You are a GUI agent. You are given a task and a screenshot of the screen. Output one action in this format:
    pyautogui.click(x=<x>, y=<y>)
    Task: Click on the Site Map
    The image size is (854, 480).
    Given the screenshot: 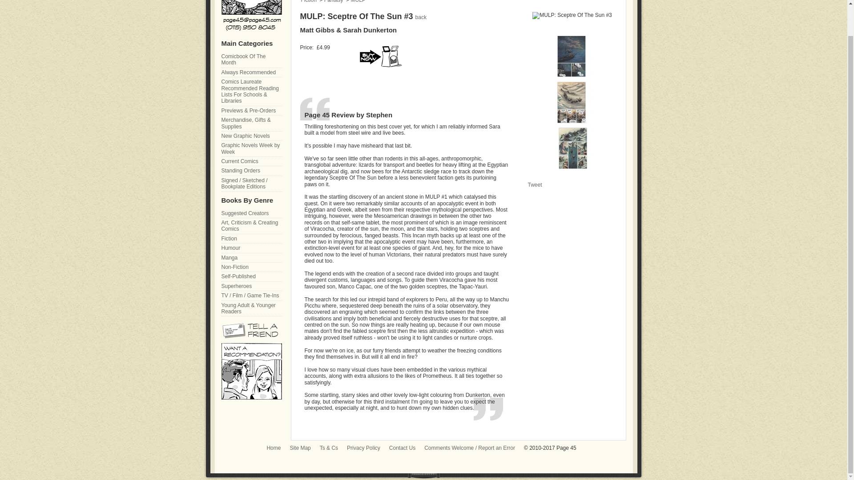 What is the action you would take?
    pyautogui.click(x=300, y=448)
    